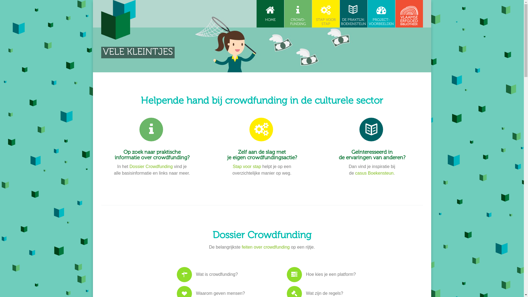 The height and width of the screenshot is (297, 528). Describe the element at coordinates (152, 133) in the screenshot. I see `Dossier Crowdfunding` at that location.